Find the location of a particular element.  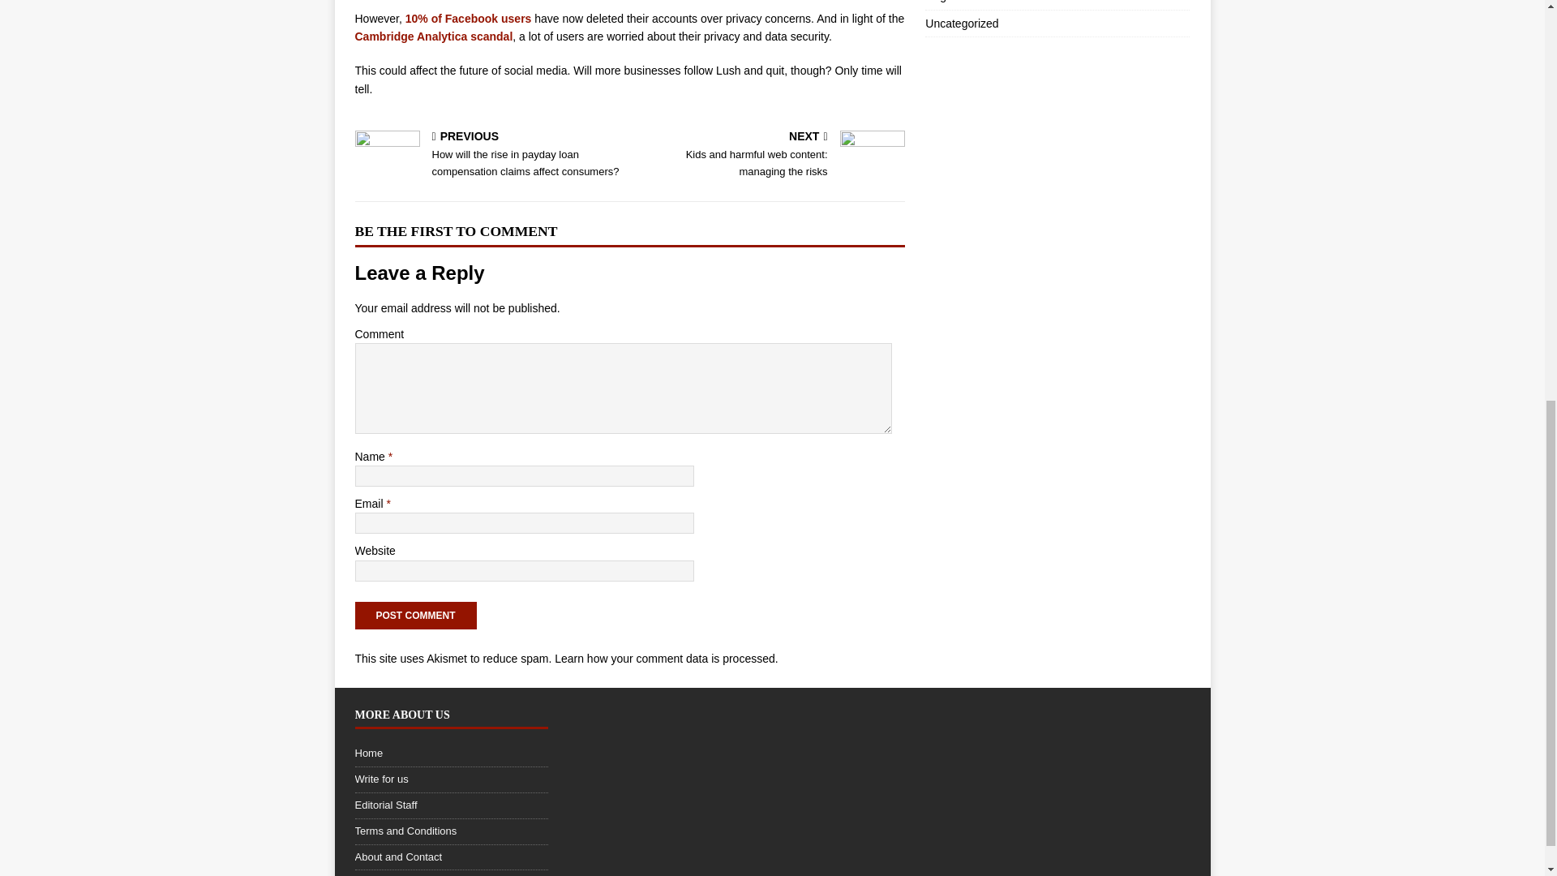

Learn how your comment data is processed is located at coordinates (451, 756).